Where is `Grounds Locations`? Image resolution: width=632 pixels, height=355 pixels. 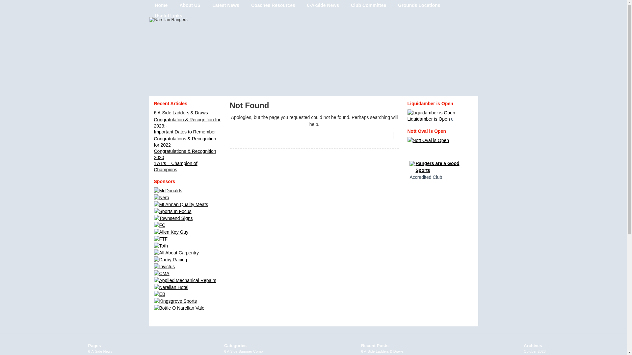 Grounds Locations is located at coordinates (419, 5).